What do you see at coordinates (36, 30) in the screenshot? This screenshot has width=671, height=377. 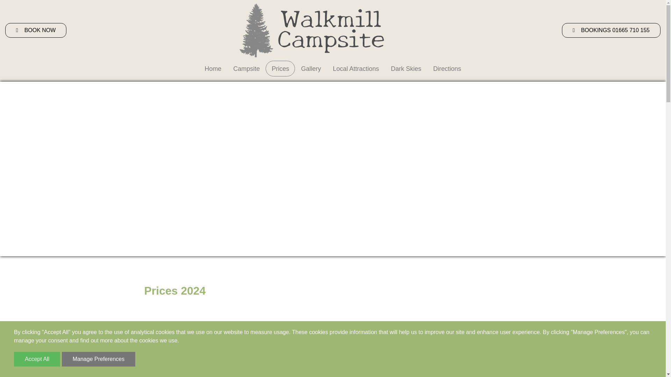 I see `    BOOK NOW` at bounding box center [36, 30].